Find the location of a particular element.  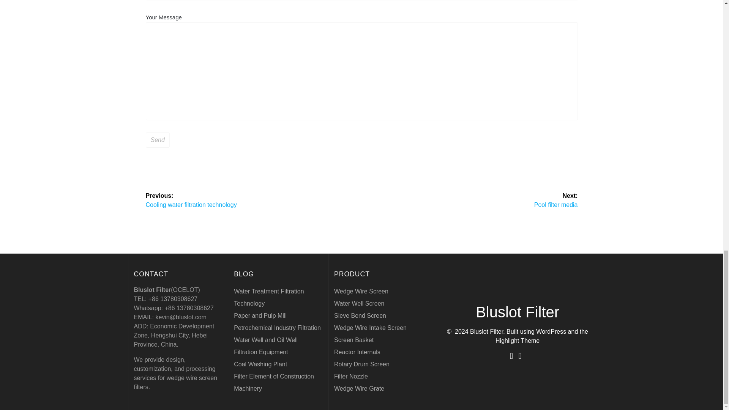

Filter Element of Construction Machinery is located at coordinates (274, 382).